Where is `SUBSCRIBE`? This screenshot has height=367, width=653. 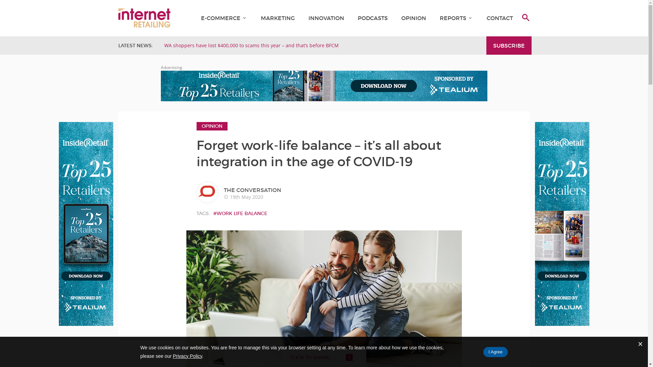
SUBSCRIBE is located at coordinates (509, 46).